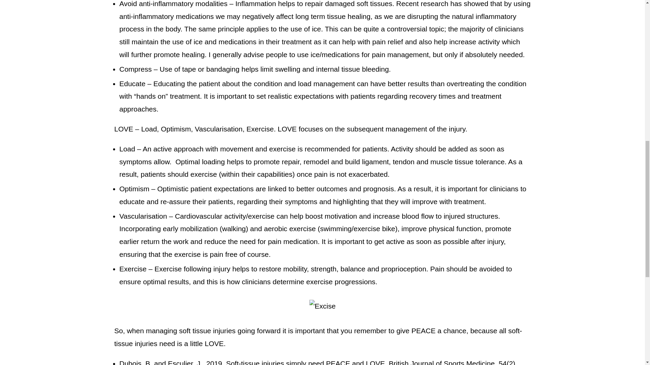 Image resolution: width=650 pixels, height=365 pixels. What do you see at coordinates (322, 306) in the screenshot?
I see `Excise` at bounding box center [322, 306].